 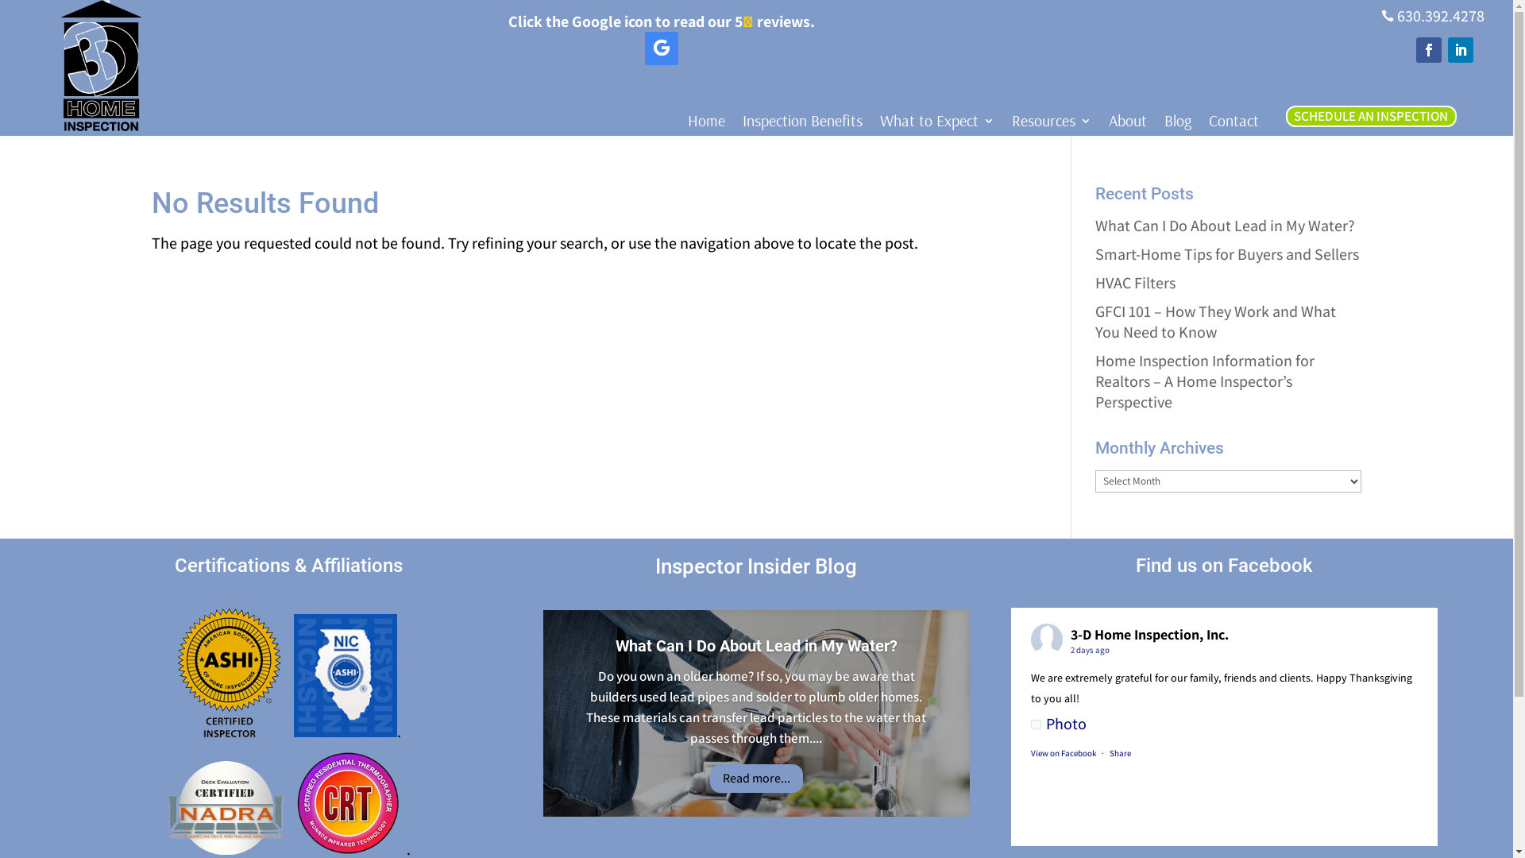 What do you see at coordinates (1429, 50) in the screenshot?
I see `Follow on Facebook` at bounding box center [1429, 50].